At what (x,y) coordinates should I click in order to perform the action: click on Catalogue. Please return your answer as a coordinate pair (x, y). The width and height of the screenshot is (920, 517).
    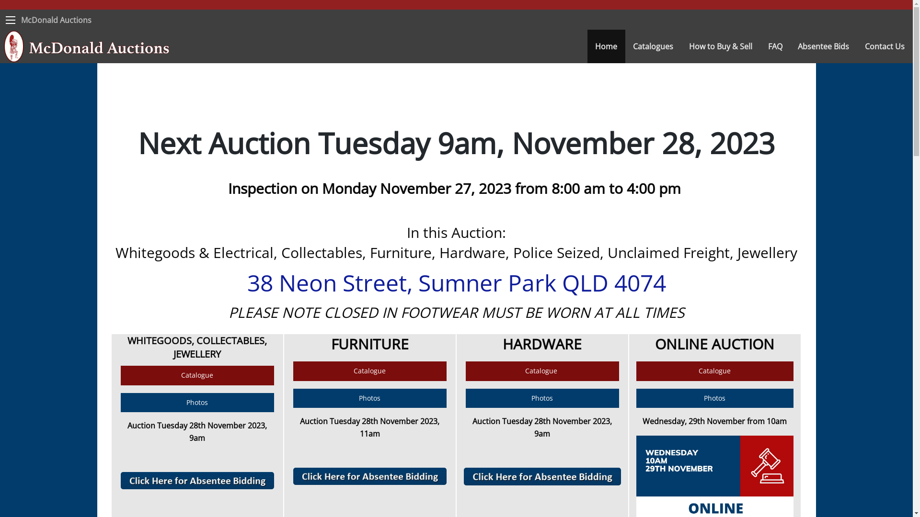
    Looking at the image, I should click on (715, 371).